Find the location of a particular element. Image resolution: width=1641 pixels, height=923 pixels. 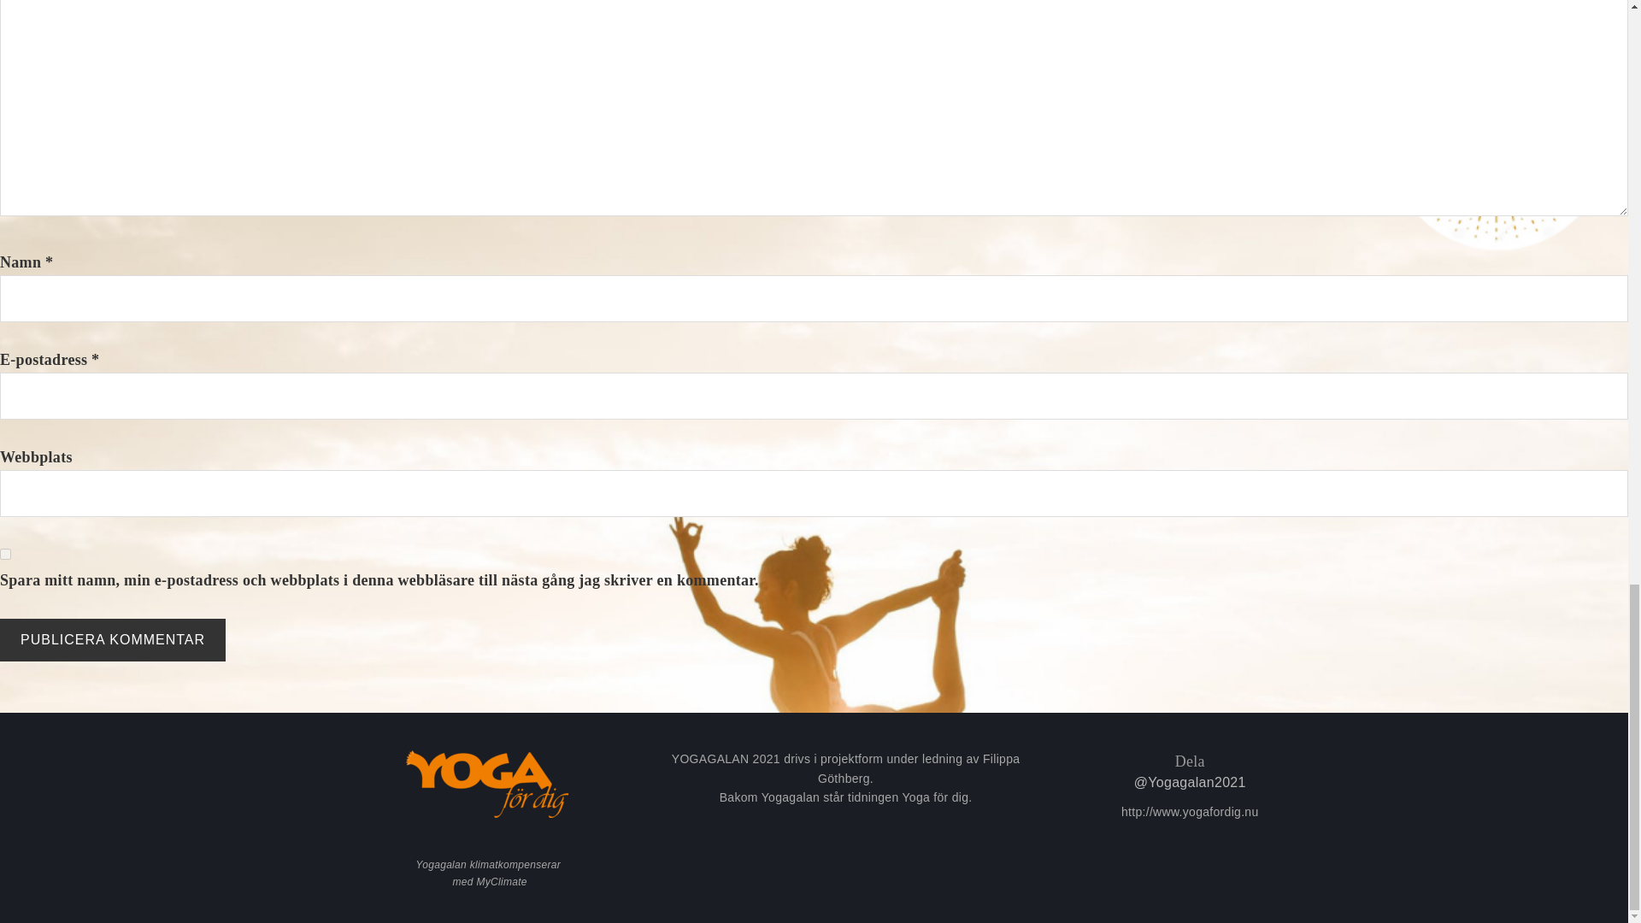

Dela is located at coordinates (1190, 761).